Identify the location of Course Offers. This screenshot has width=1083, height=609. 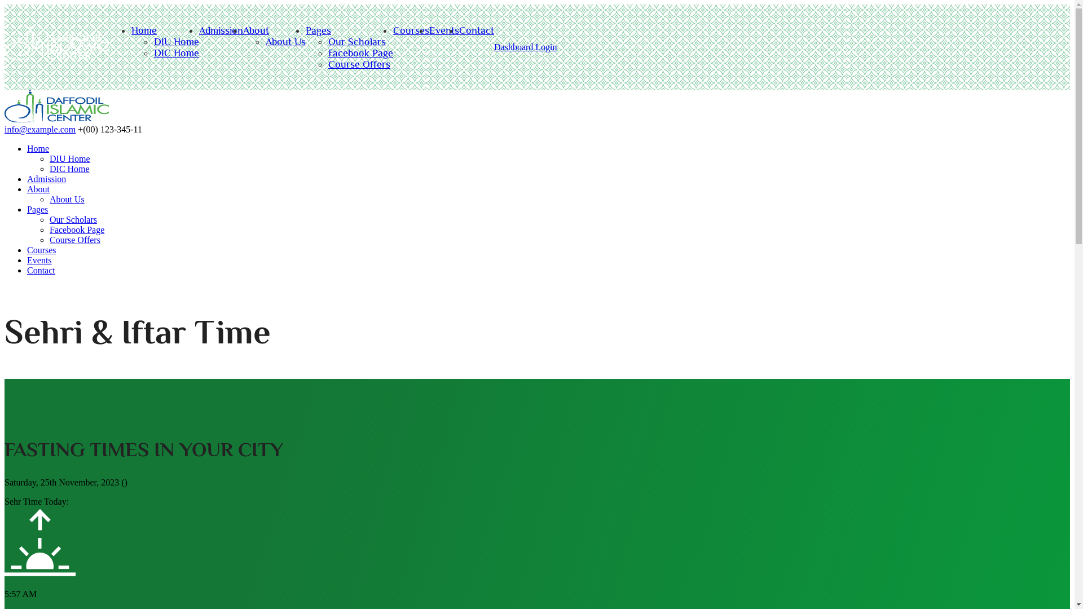
(75, 240).